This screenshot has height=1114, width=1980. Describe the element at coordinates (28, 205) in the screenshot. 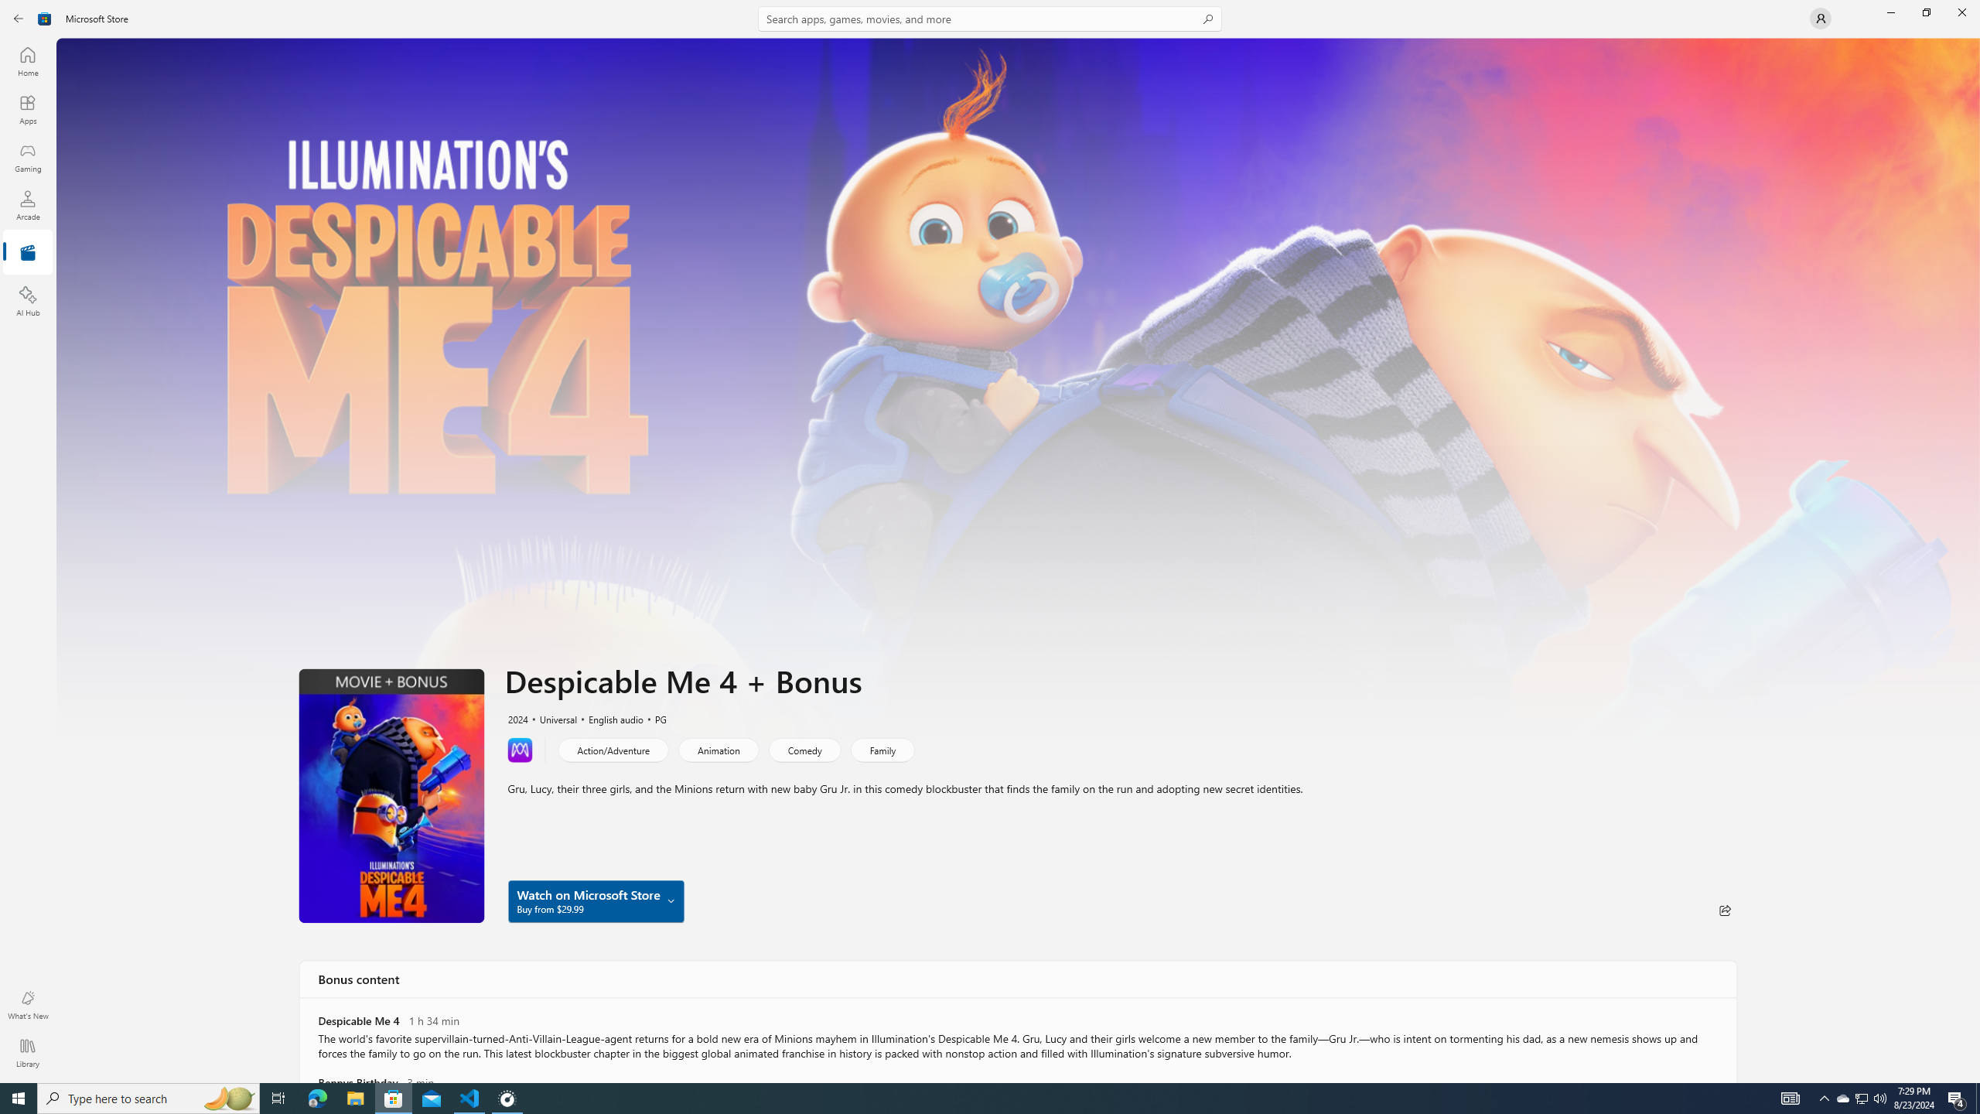

I see `Arcade` at that location.